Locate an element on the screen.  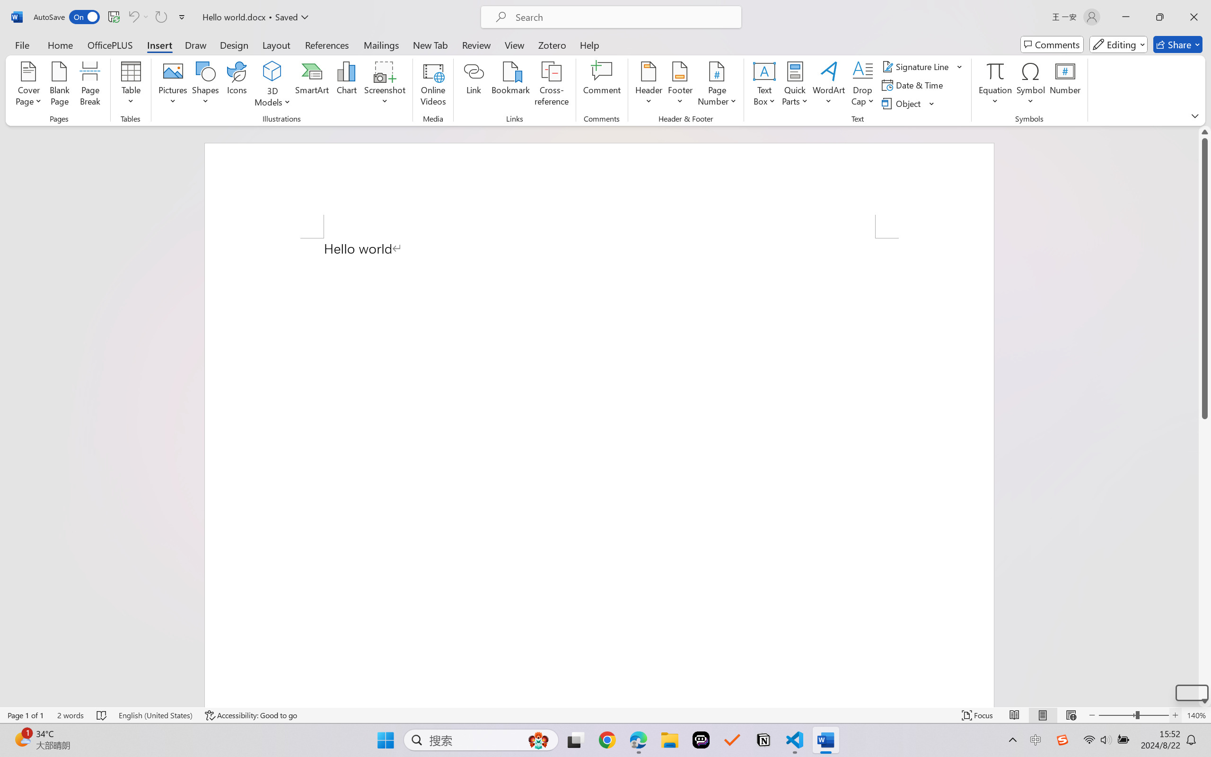
Object... is located at coordinates (903, 103).